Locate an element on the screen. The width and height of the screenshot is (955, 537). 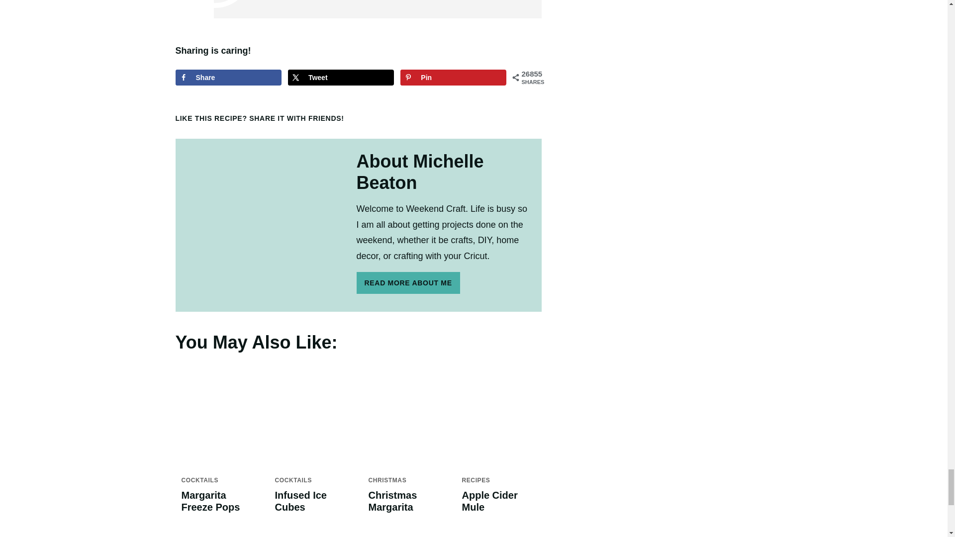
Share on X is located at coordinates (341, 78).